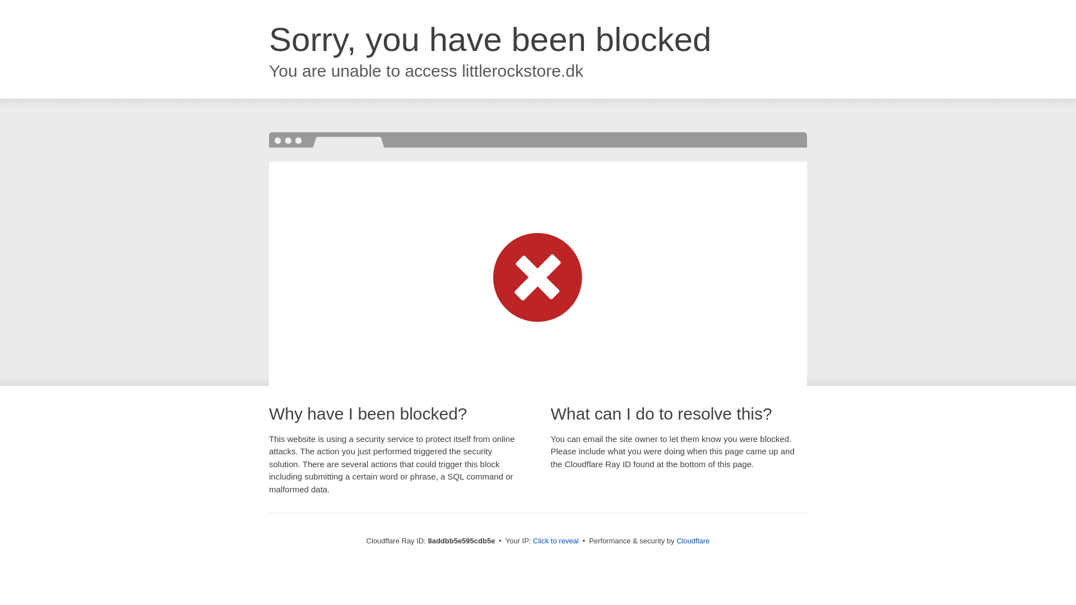 This screenshot has width=1076, height=605. I want to click on Click to reveal, so click(555, 541).